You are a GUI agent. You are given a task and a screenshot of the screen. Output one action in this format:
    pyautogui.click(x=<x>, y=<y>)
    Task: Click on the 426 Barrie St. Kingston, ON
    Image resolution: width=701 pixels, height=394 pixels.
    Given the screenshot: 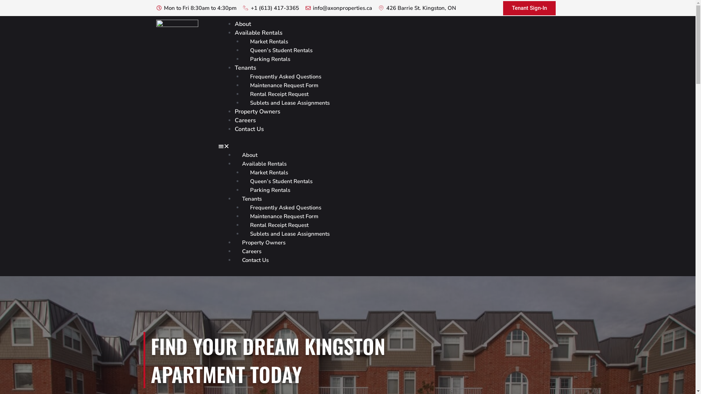 What is the action you would take?
    pyautogui.click(x=417, y=8)
    